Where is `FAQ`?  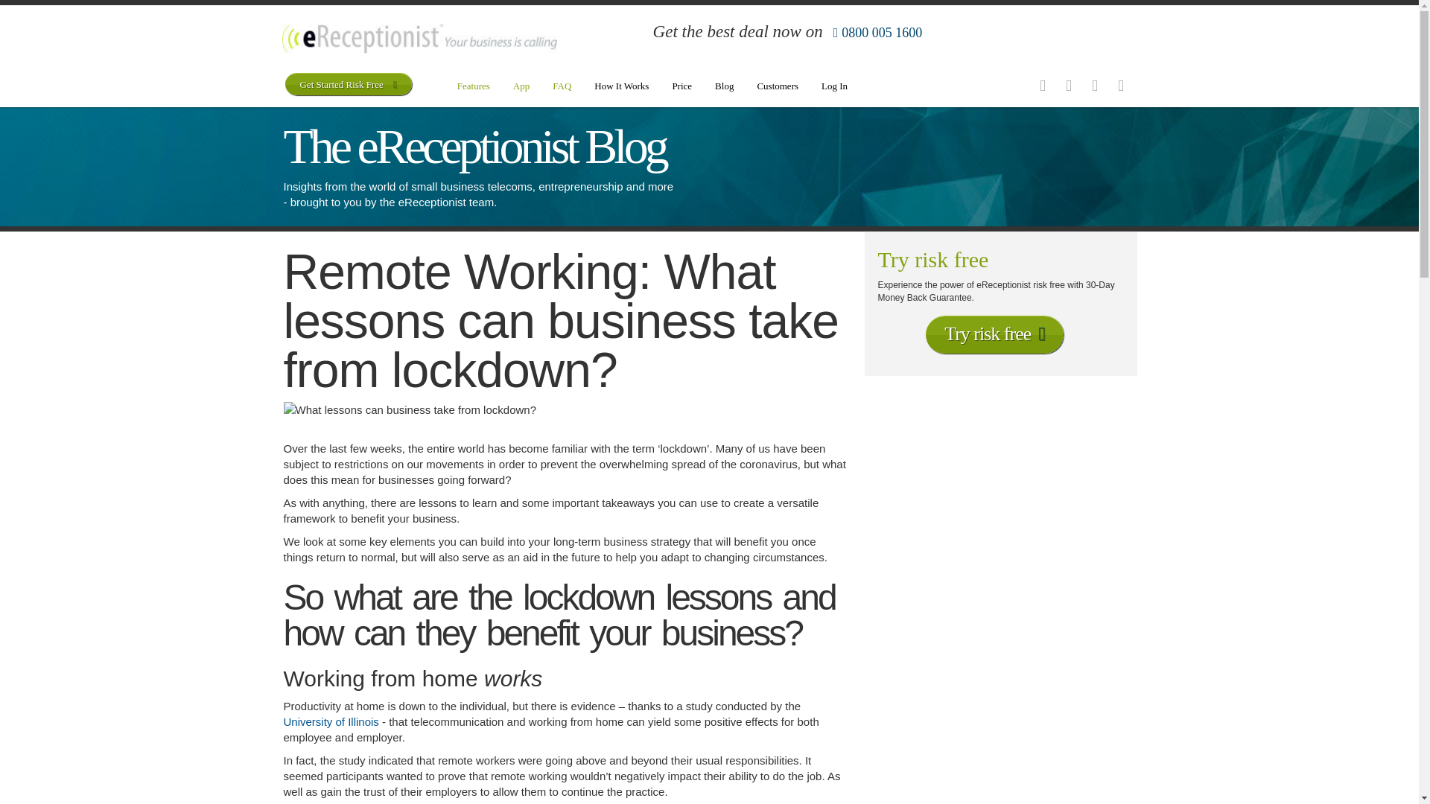
FAQ is located at coordinates (562, 88).